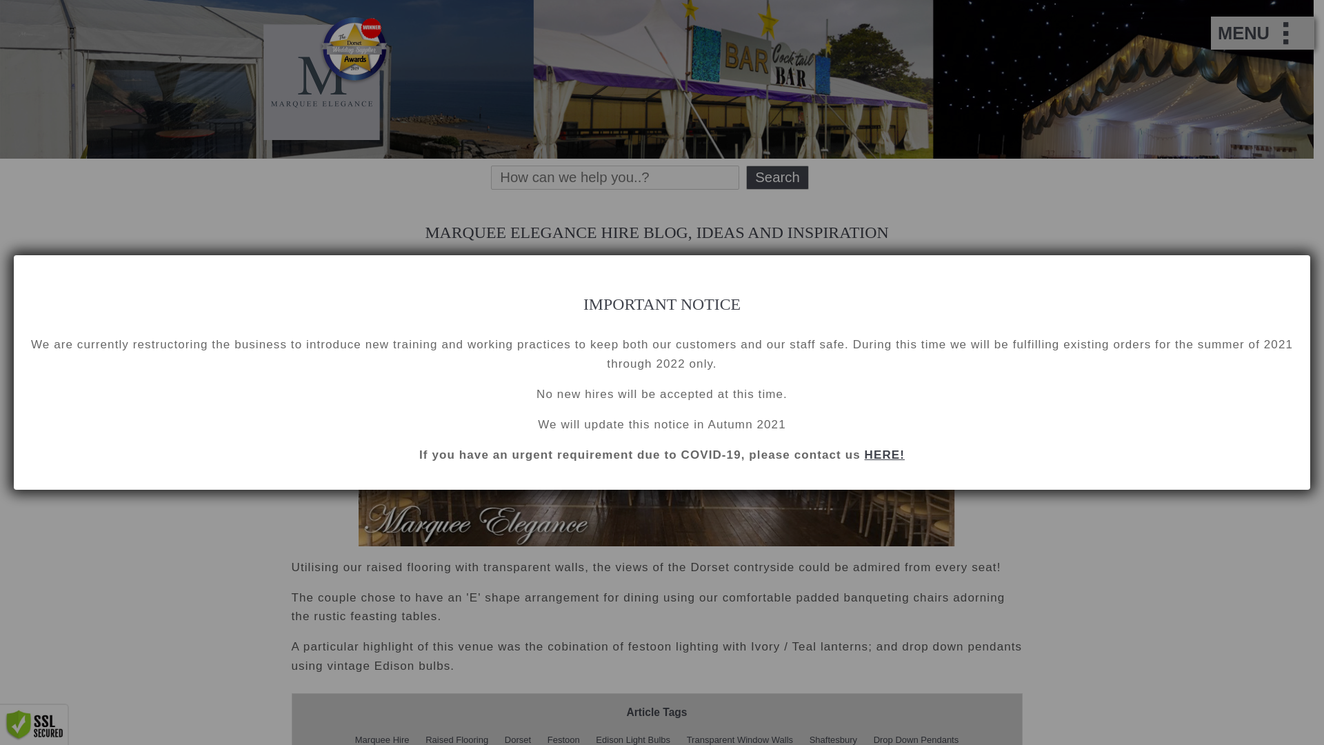 The width and height of the screenshot is (1324, 745). What do you see at coordinates (325, 136) in the screenshot?
I see `Marquee Elegance Home Page` at bounding box center [325, 136].